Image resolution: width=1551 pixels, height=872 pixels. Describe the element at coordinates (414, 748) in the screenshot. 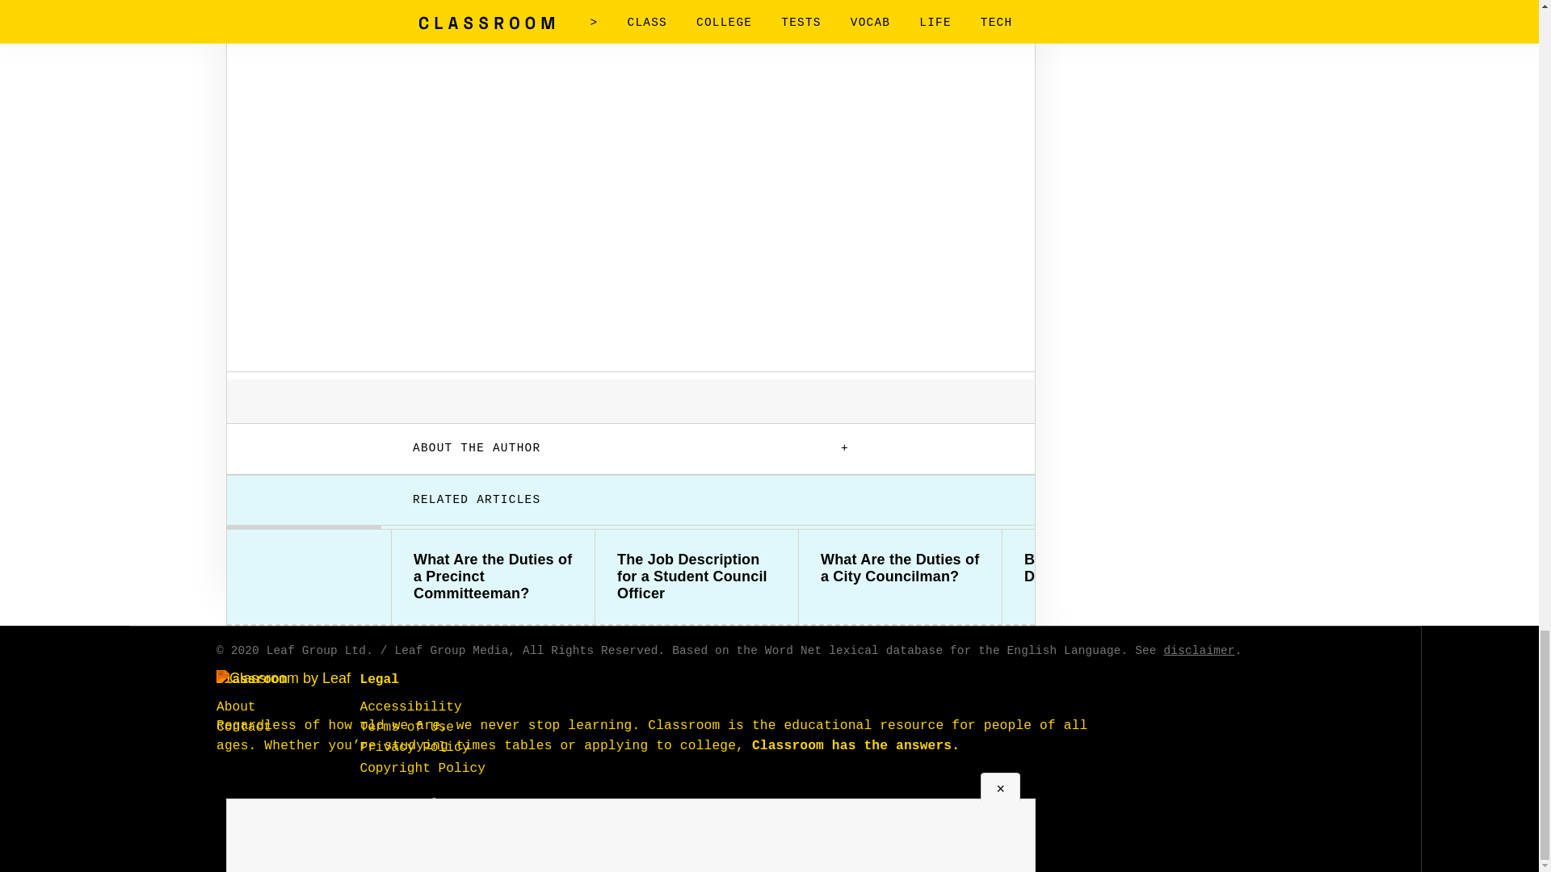

I see `Privacy Policy` at that location.